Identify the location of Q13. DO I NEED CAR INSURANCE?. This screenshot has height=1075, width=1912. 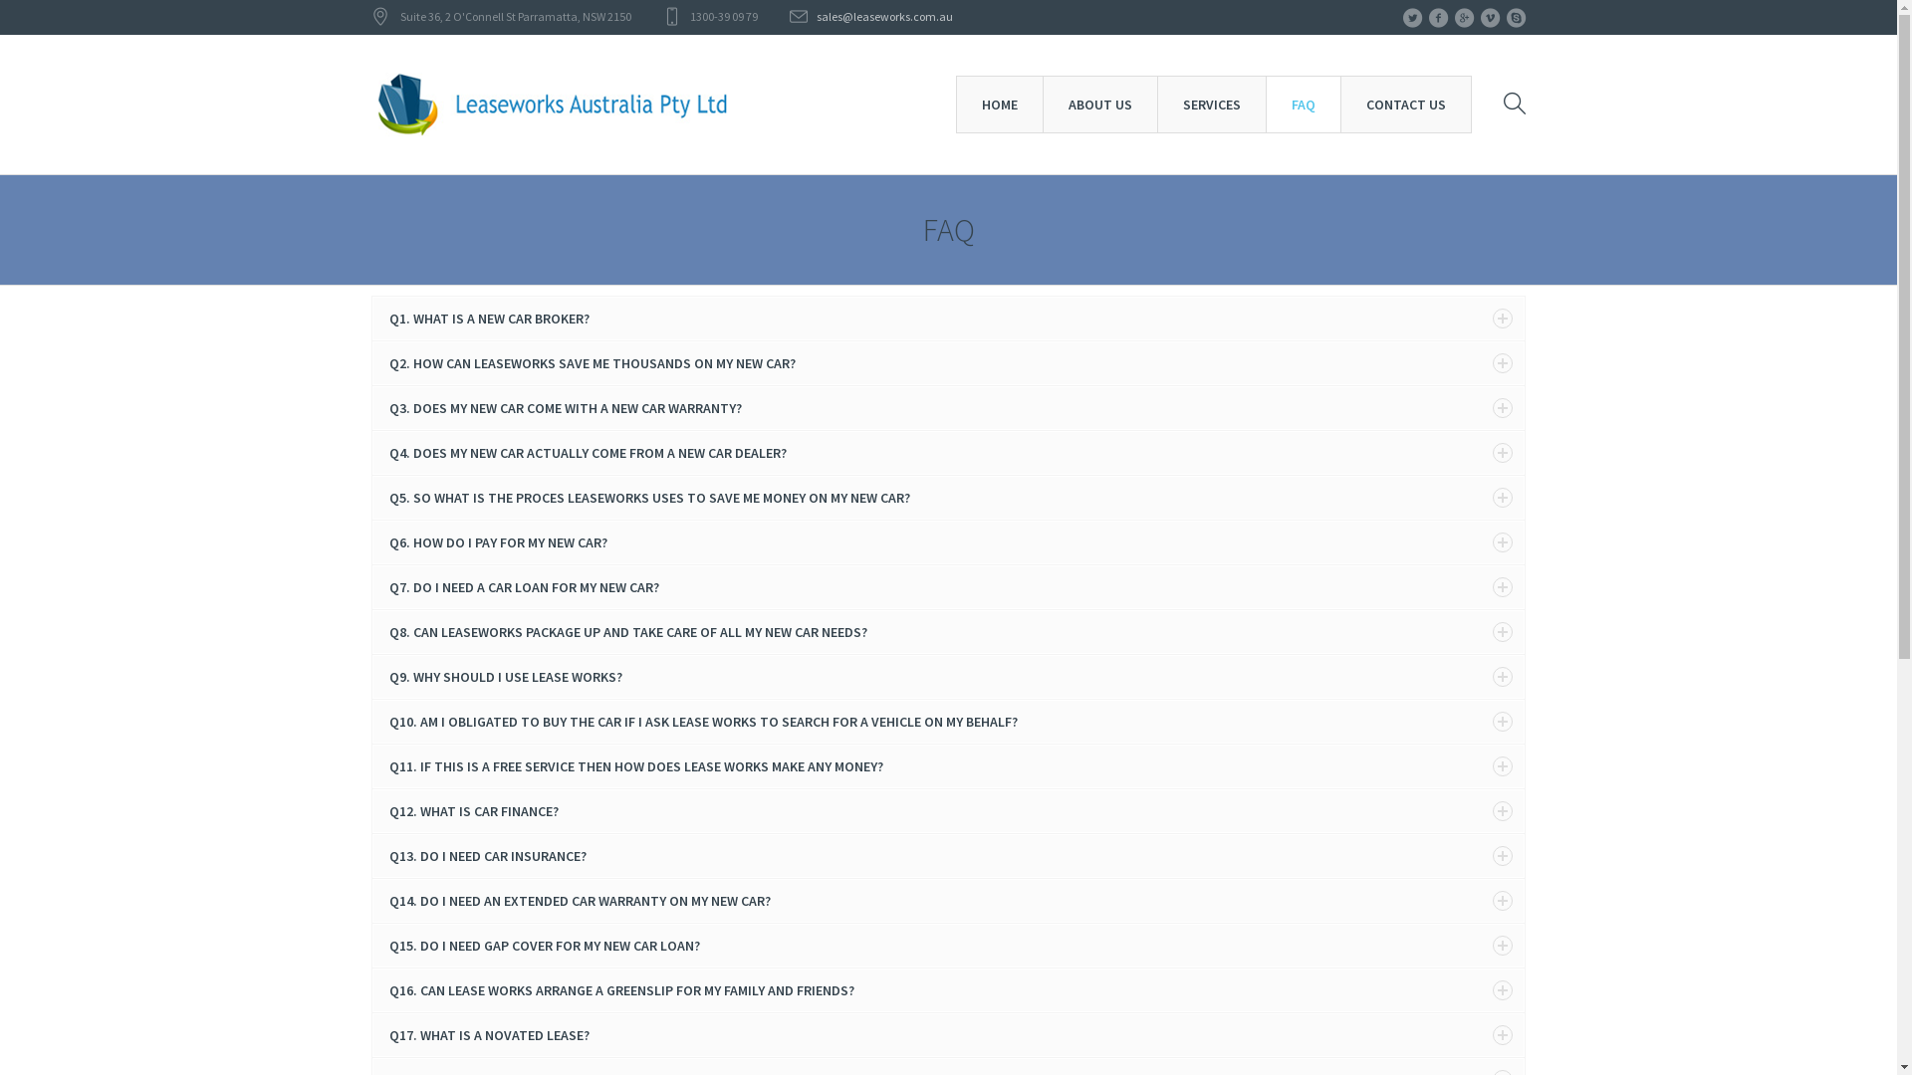
(948, 856).